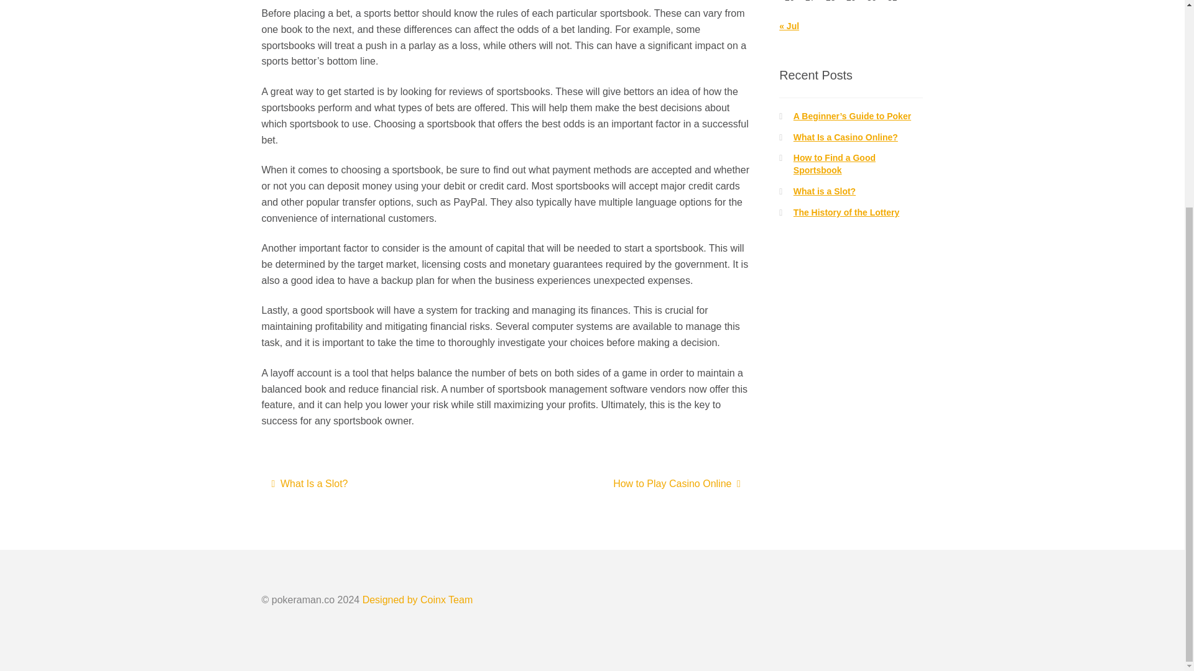 The width and height of the screenshot is (1194, 671). What do you see at coordinates (825, 191) in the screenshot?
I see `What is a Slot?` at bounding box center [825, 191].